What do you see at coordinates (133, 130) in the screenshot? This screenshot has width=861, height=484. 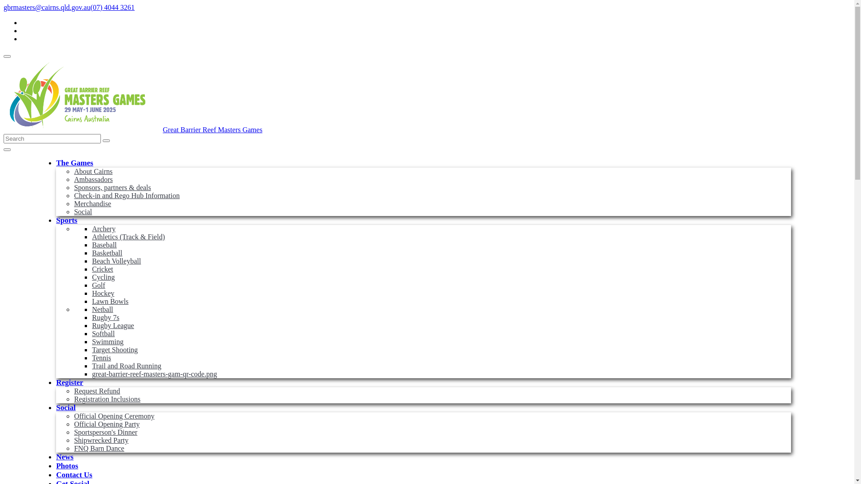 I see `Great Barrier Reef Masters Games` at bounding box center [133, 130].